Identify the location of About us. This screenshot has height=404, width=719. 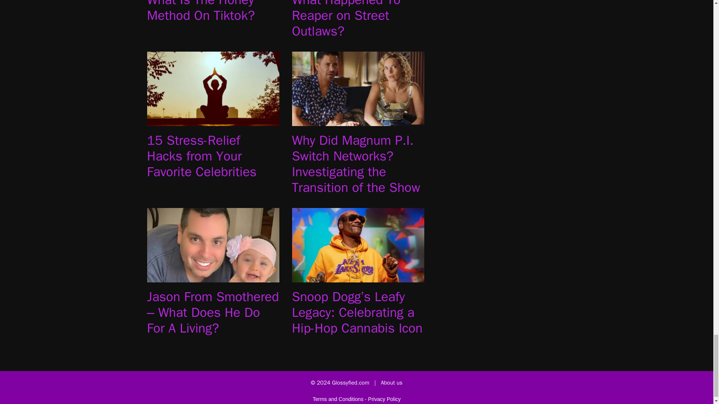
(392, 383).